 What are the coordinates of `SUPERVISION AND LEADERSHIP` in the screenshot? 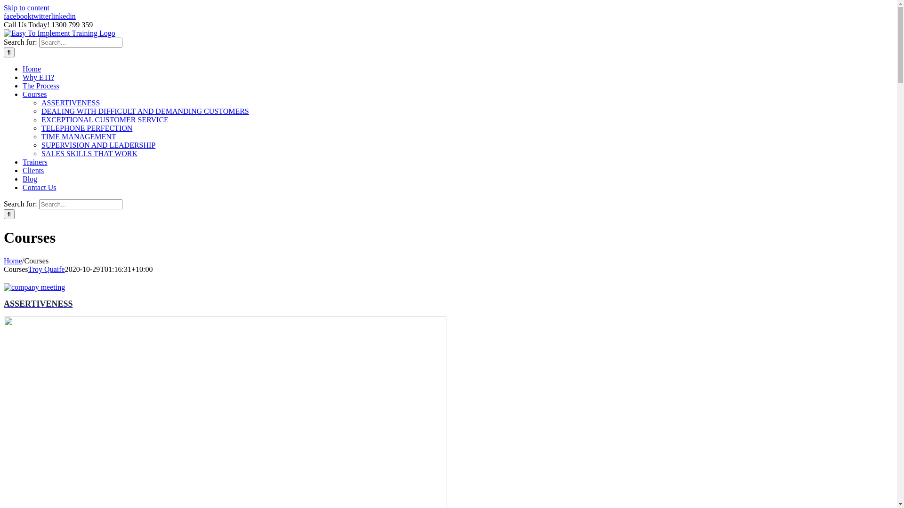 It's located at (98, 145).